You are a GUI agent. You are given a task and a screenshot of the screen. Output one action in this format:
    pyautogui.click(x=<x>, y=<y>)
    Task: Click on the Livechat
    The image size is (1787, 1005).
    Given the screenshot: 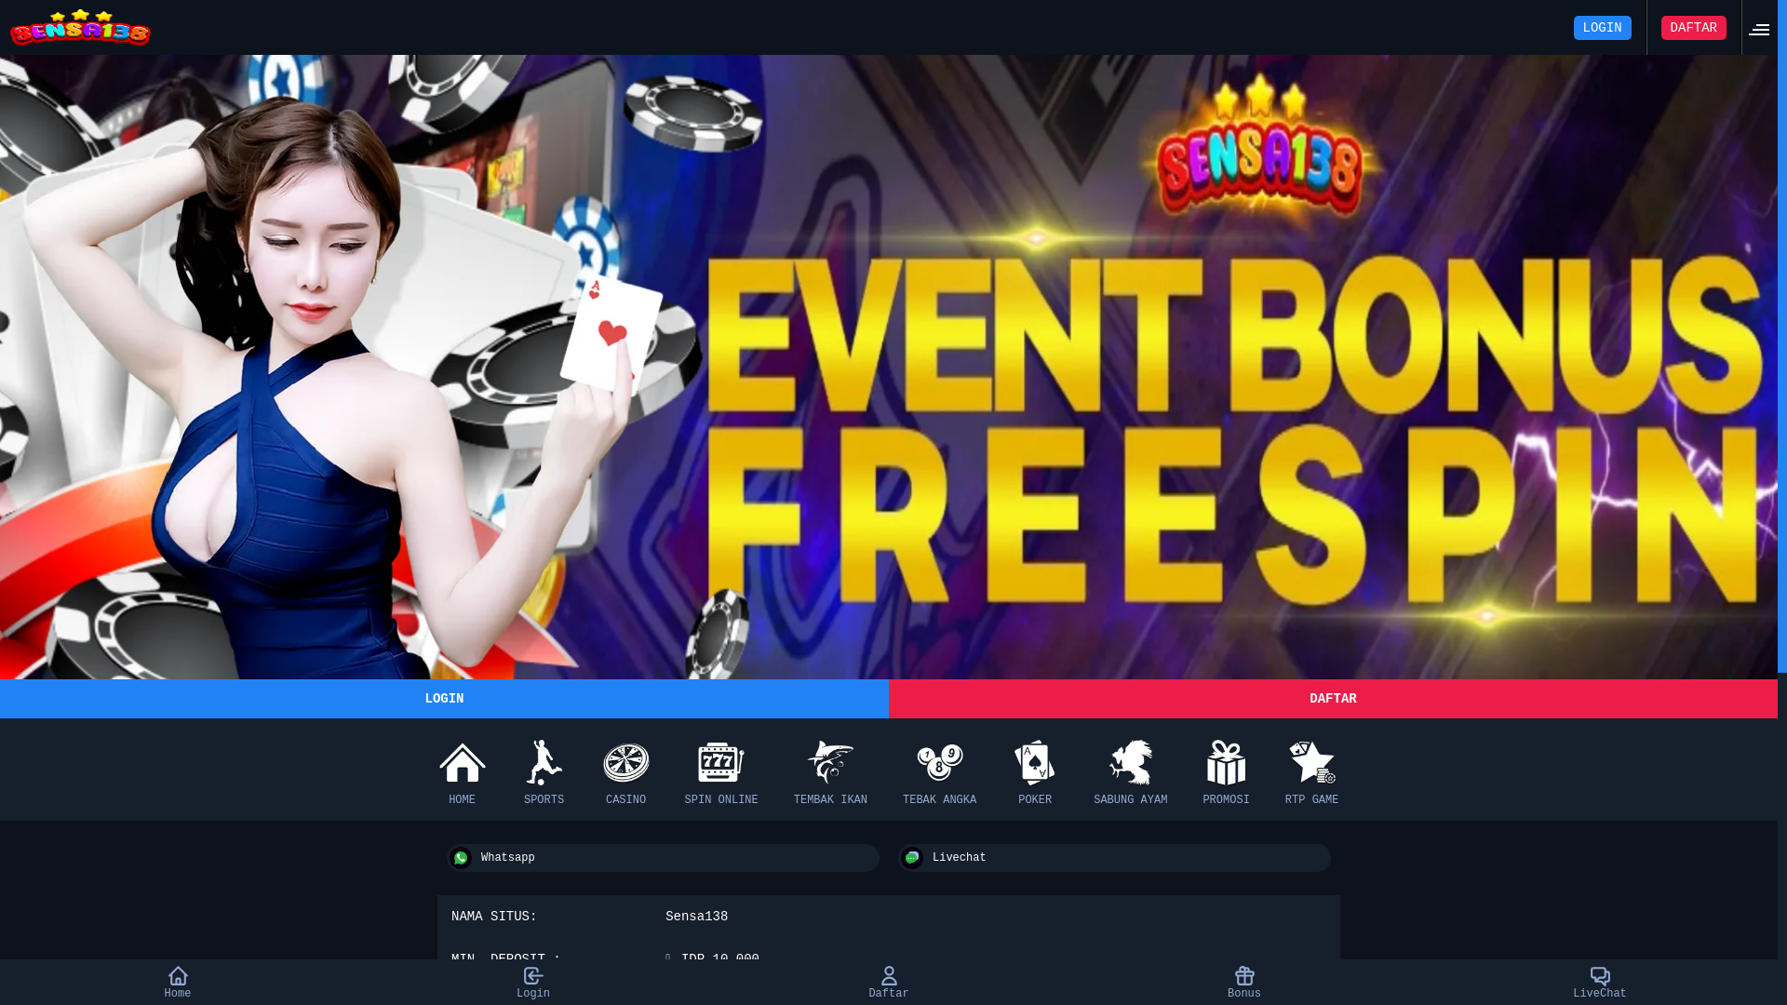 What is the action you would take?
    pyautogui.click(x=1114, y=858)
    